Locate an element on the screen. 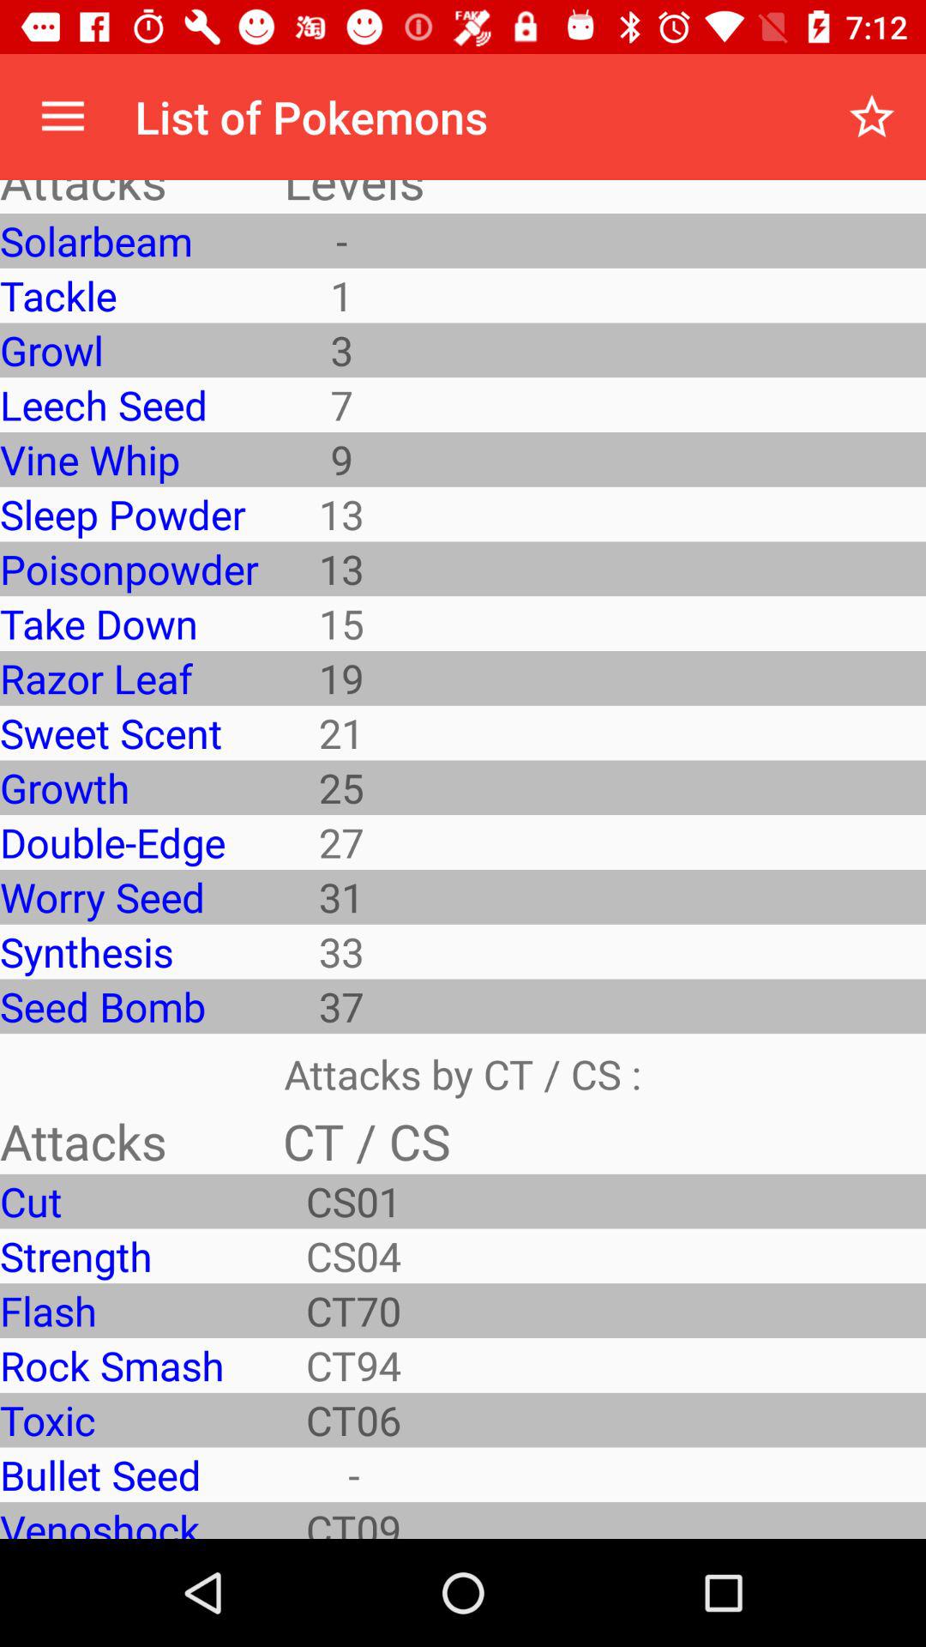  press icon to the right of list of pokemons is located at coordinates (871, 117).